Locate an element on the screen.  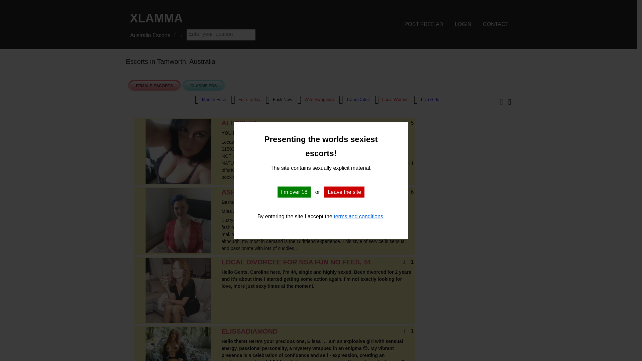
LOGIN is located at coordinates (463, 24).